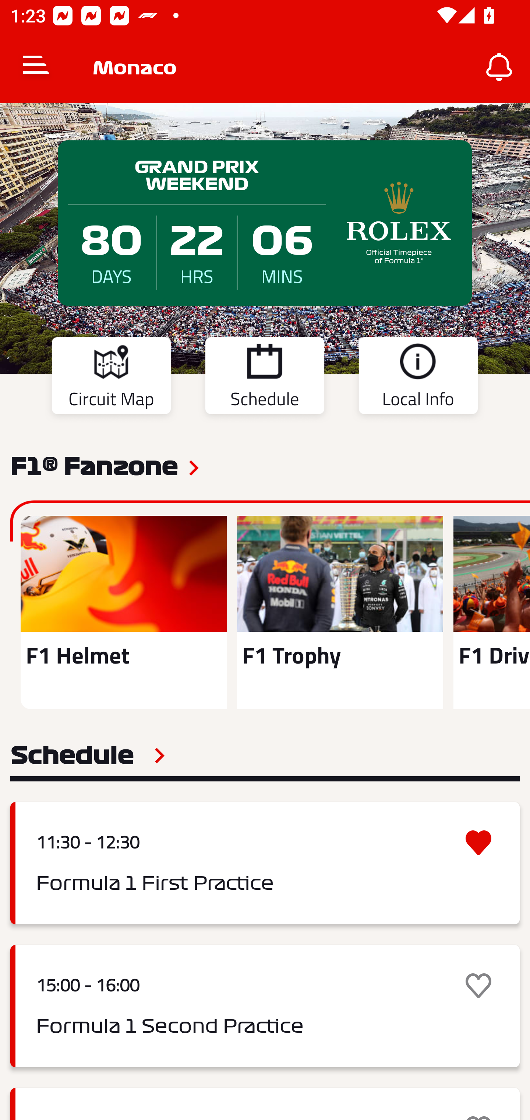  What do you see at coordinates (340, 612) in the screenshot?
I see `F1 Trophy` at bounding box center [340, 612].